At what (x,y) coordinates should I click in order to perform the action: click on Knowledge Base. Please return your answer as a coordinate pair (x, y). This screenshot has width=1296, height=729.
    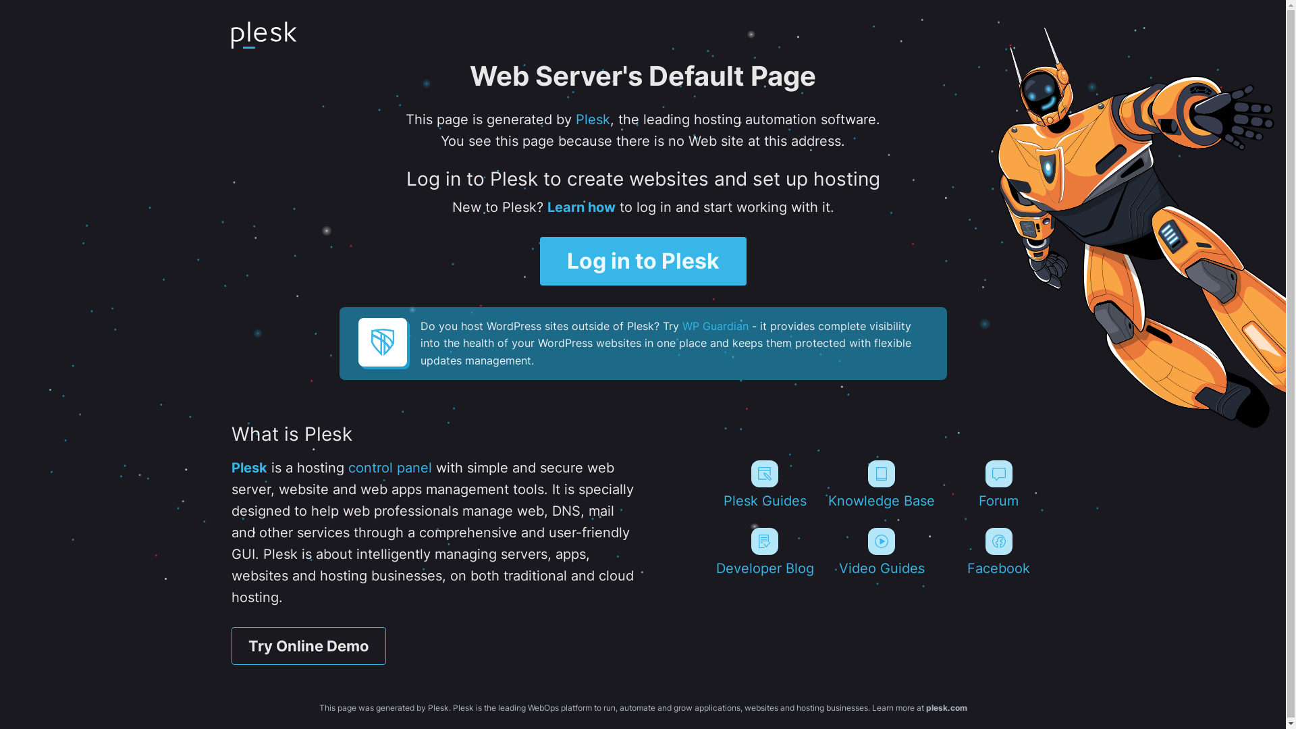
    Looking at the image, I should click on (882, 485).